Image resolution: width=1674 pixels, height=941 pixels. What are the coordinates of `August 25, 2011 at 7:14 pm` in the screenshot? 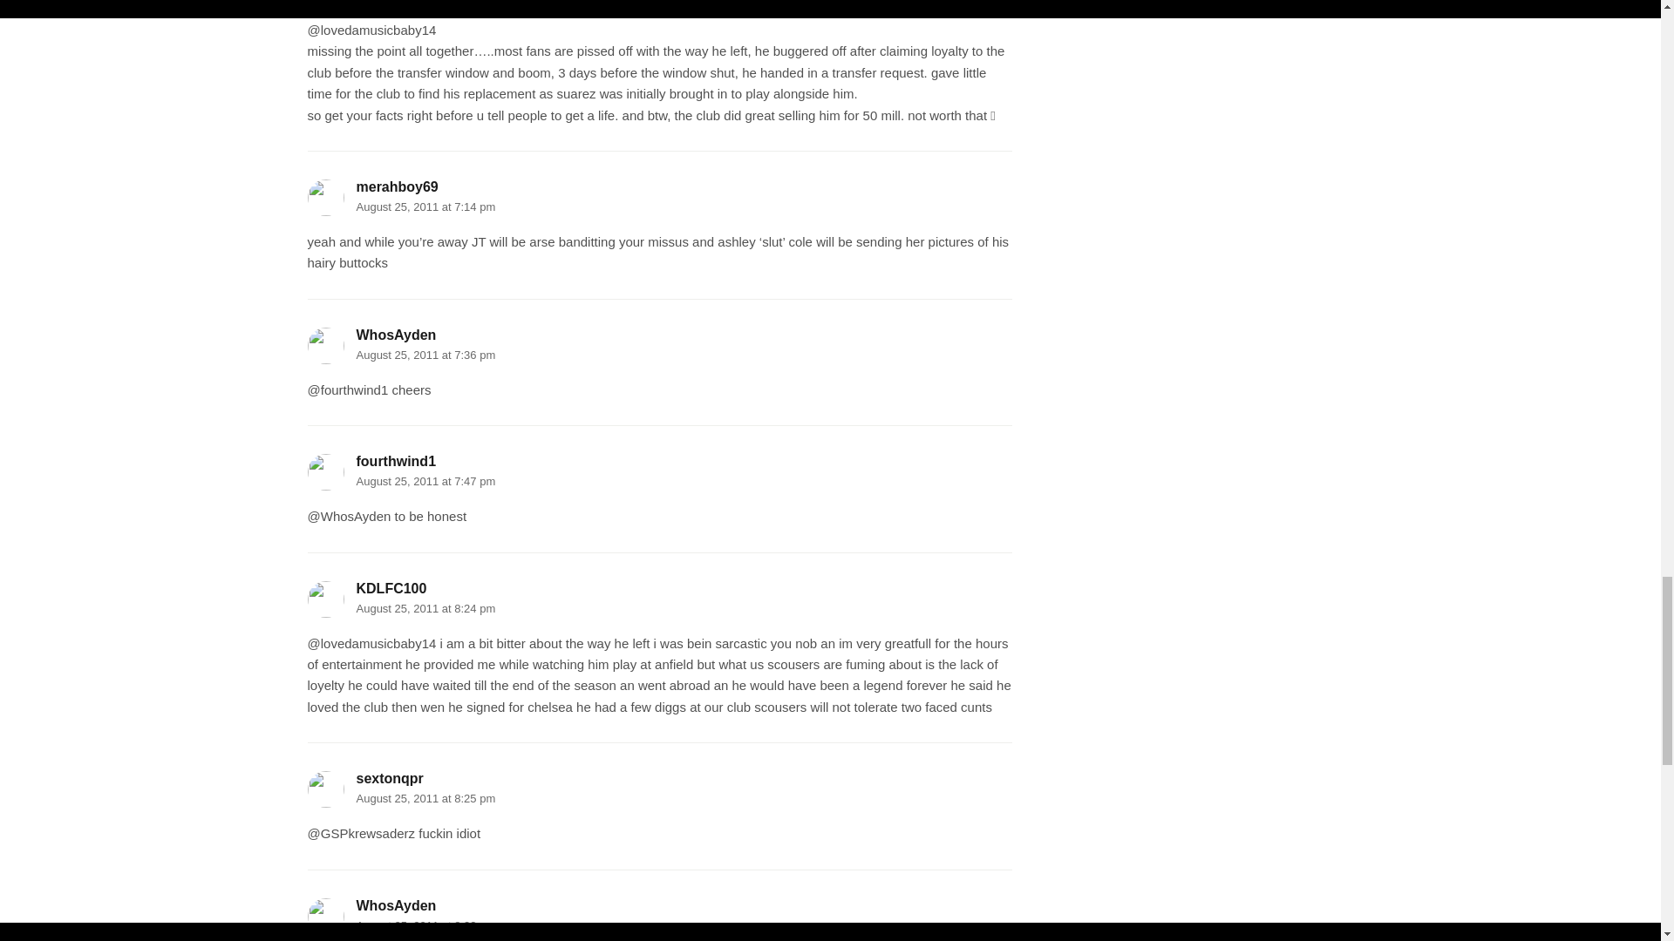 It's located at (425, 207).